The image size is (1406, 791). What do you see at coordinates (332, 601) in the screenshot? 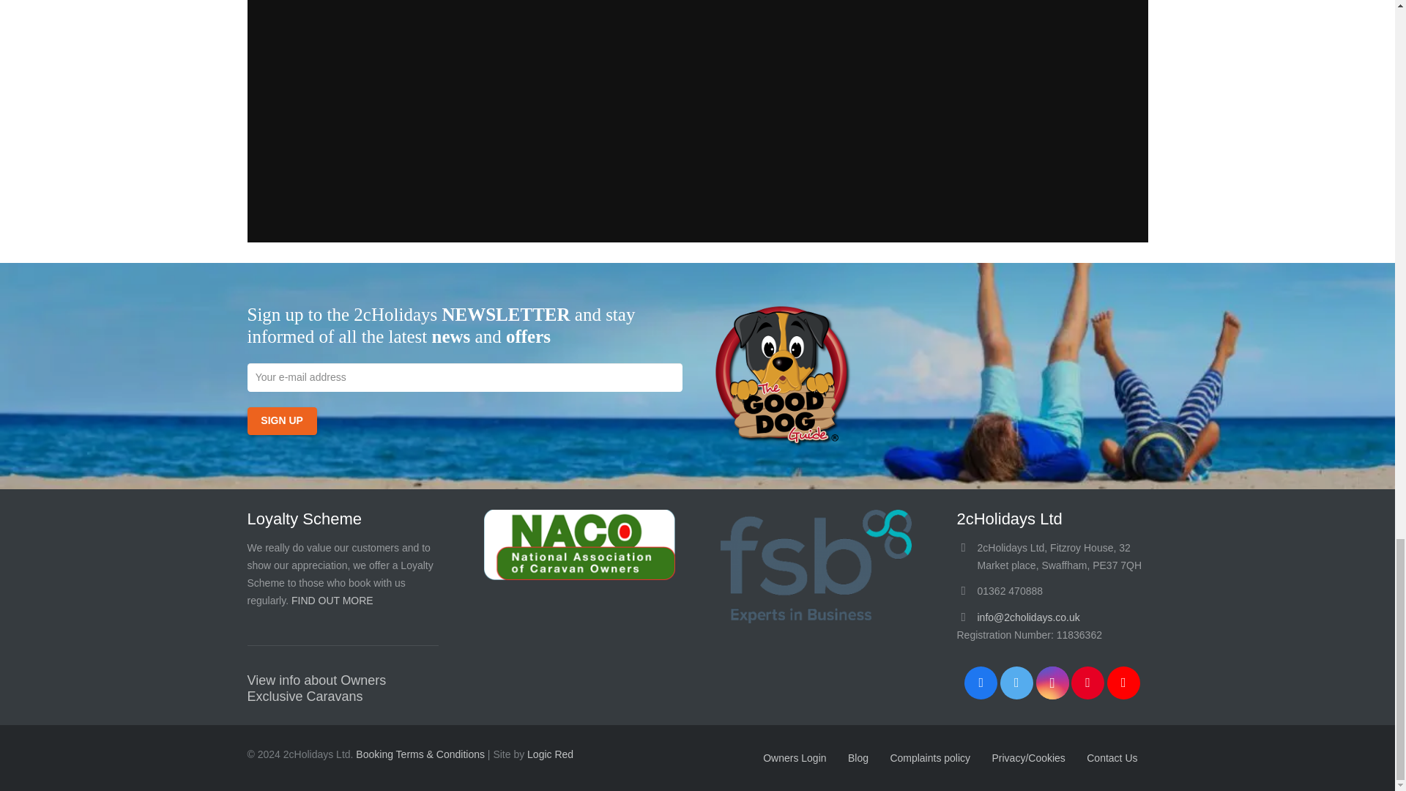
I see `FIND OUT MORE` at bounding box center [332, 601].